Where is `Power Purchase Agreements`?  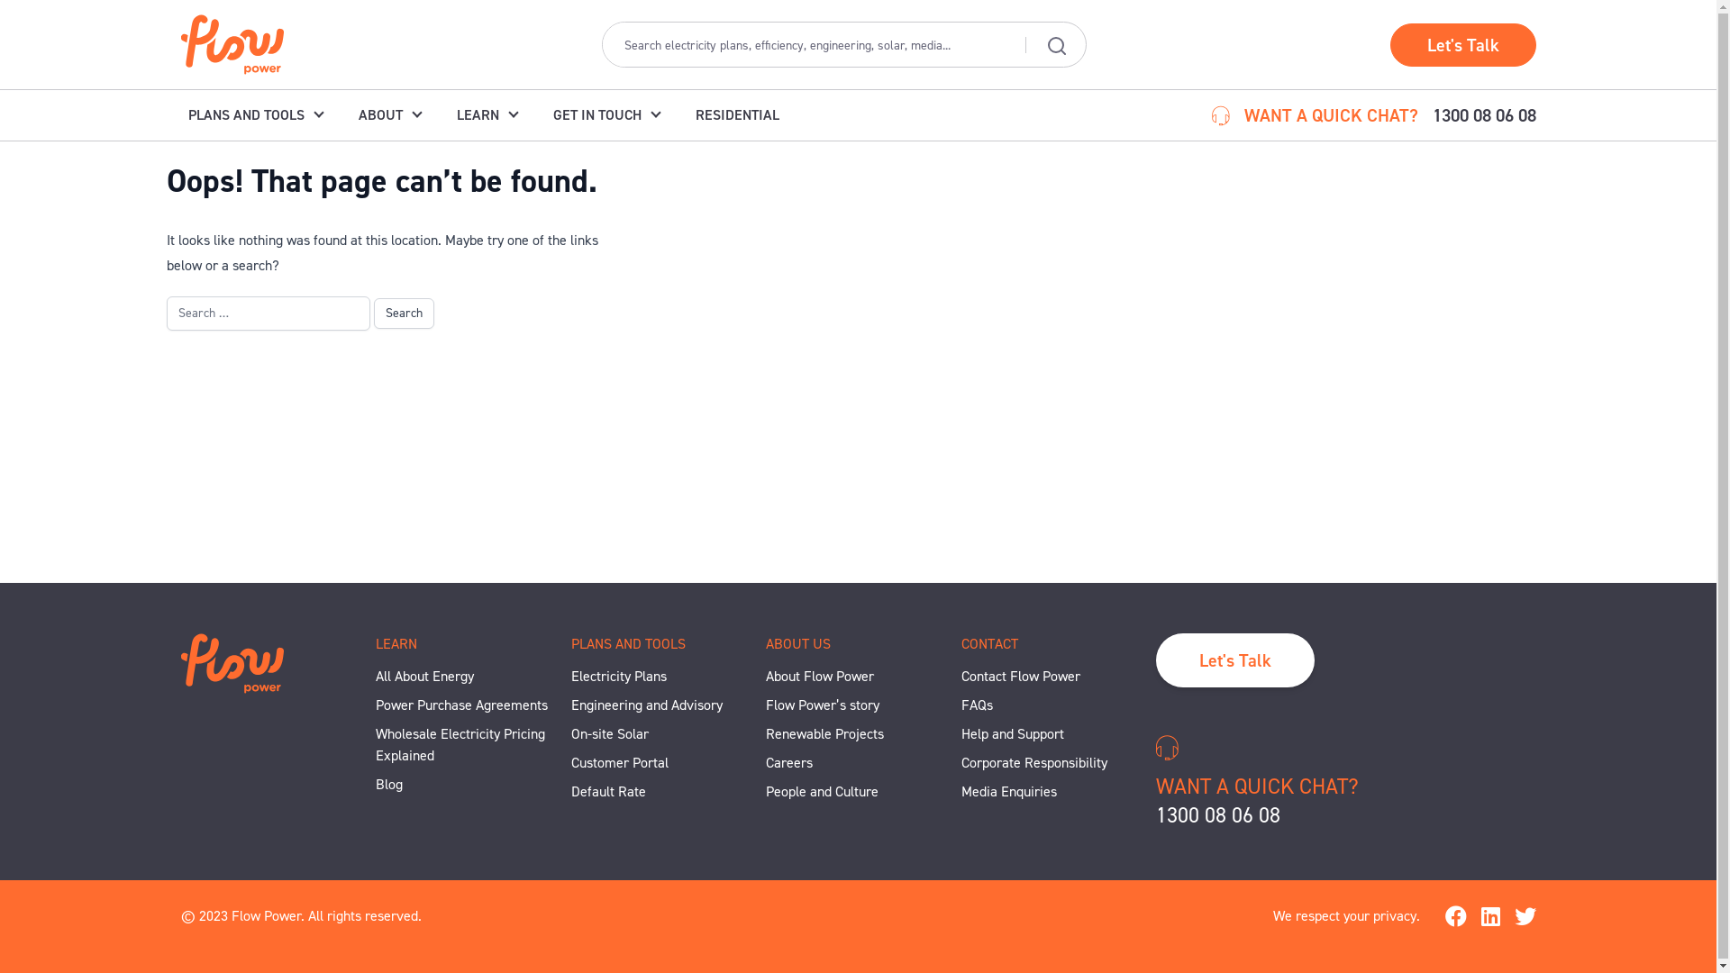 Power Purchase Agreements is located at coordinates (469, 705).